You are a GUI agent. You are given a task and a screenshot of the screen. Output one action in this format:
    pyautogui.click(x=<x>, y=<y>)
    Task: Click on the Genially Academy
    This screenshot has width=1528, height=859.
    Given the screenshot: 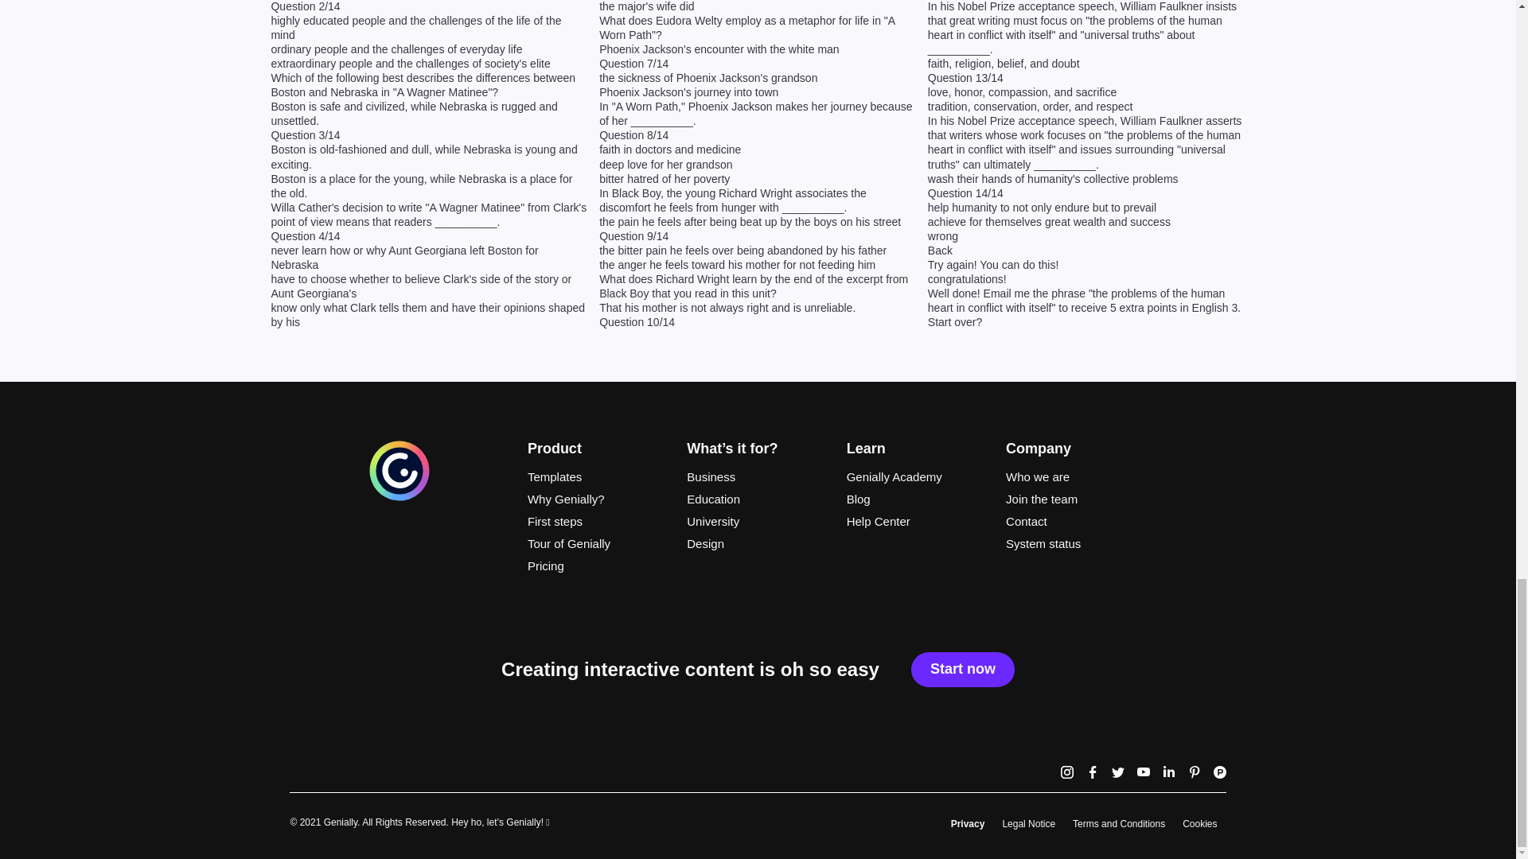 What is the action you would take?
    pyautogui.click(x=917, y=477)
    